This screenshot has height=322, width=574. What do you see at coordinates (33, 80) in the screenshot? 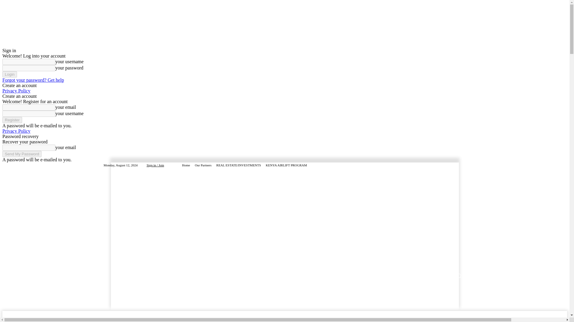
I see `Forgot your password? Get help` at bounding box center [33, 80].